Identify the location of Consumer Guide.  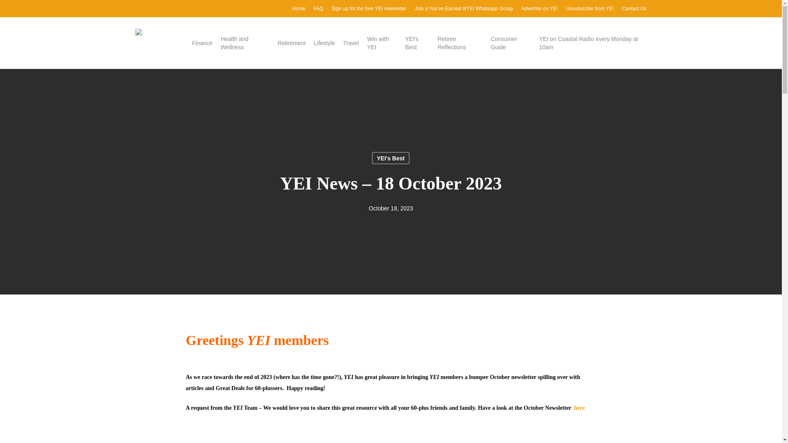
(511, 43).